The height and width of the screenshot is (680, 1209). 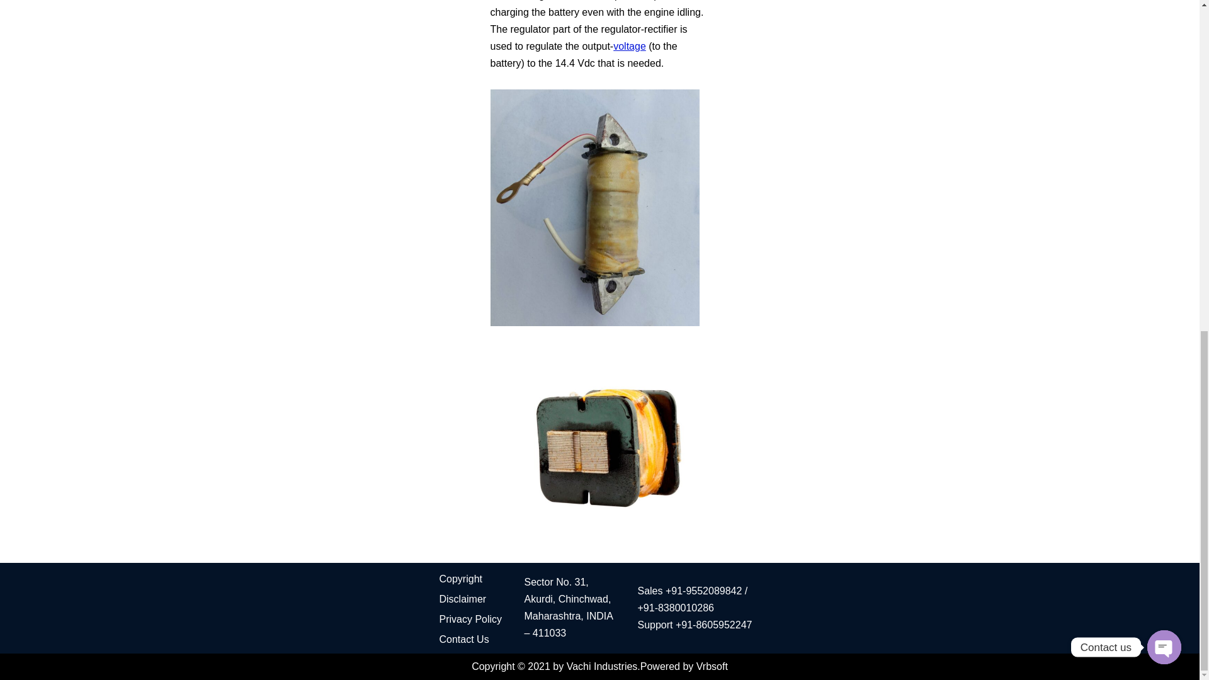 I want to click on Disclaimer, so click(x=463, y=599).